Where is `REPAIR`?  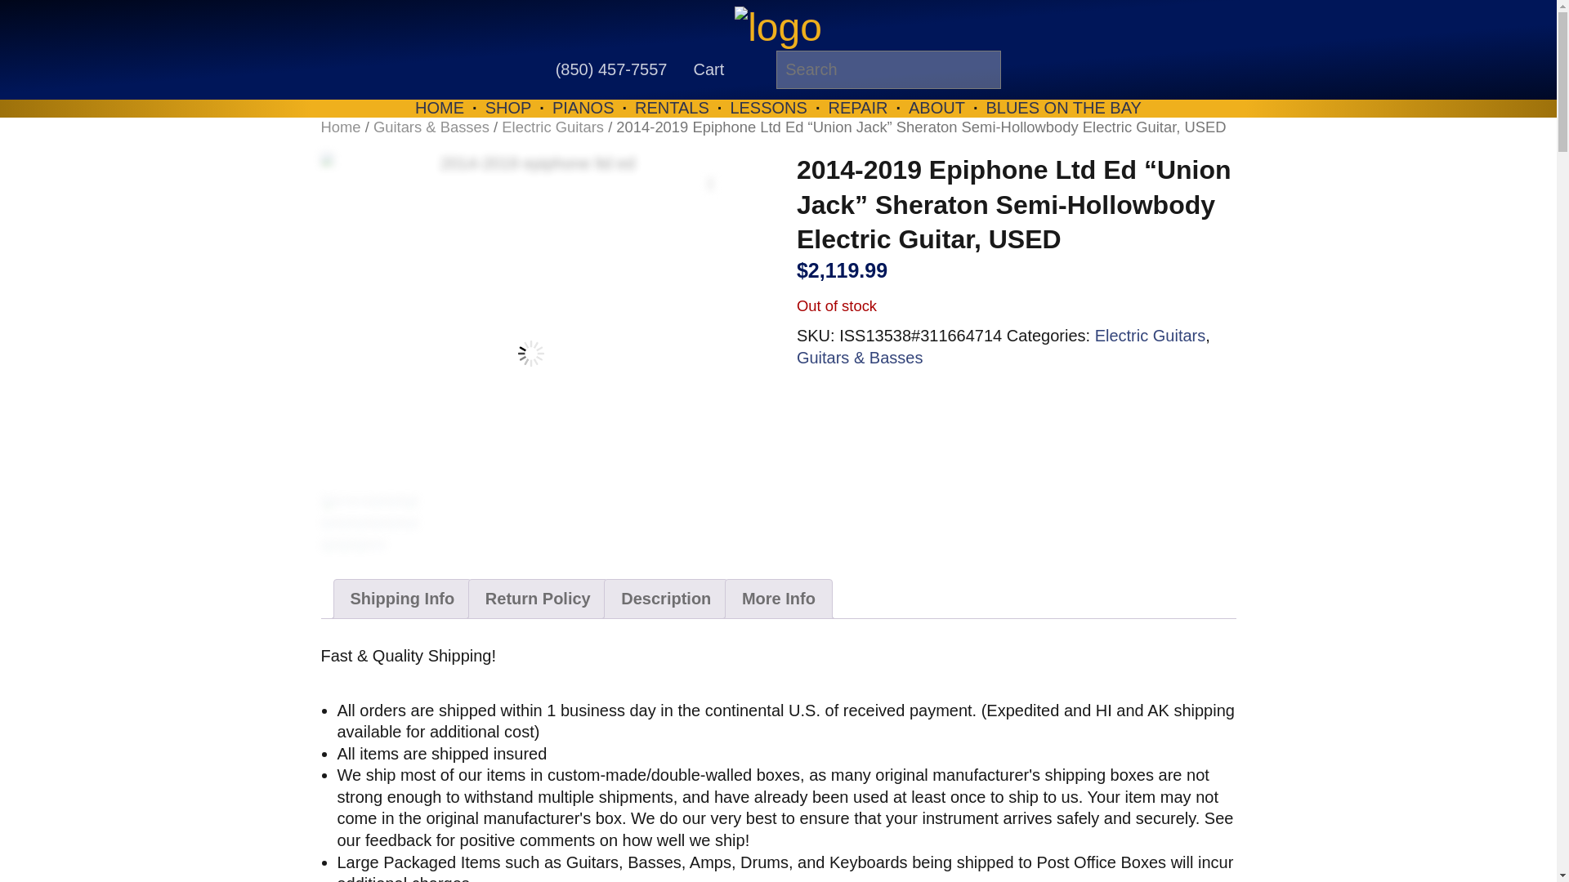
REPAIR is located at coordinates (858, 108).